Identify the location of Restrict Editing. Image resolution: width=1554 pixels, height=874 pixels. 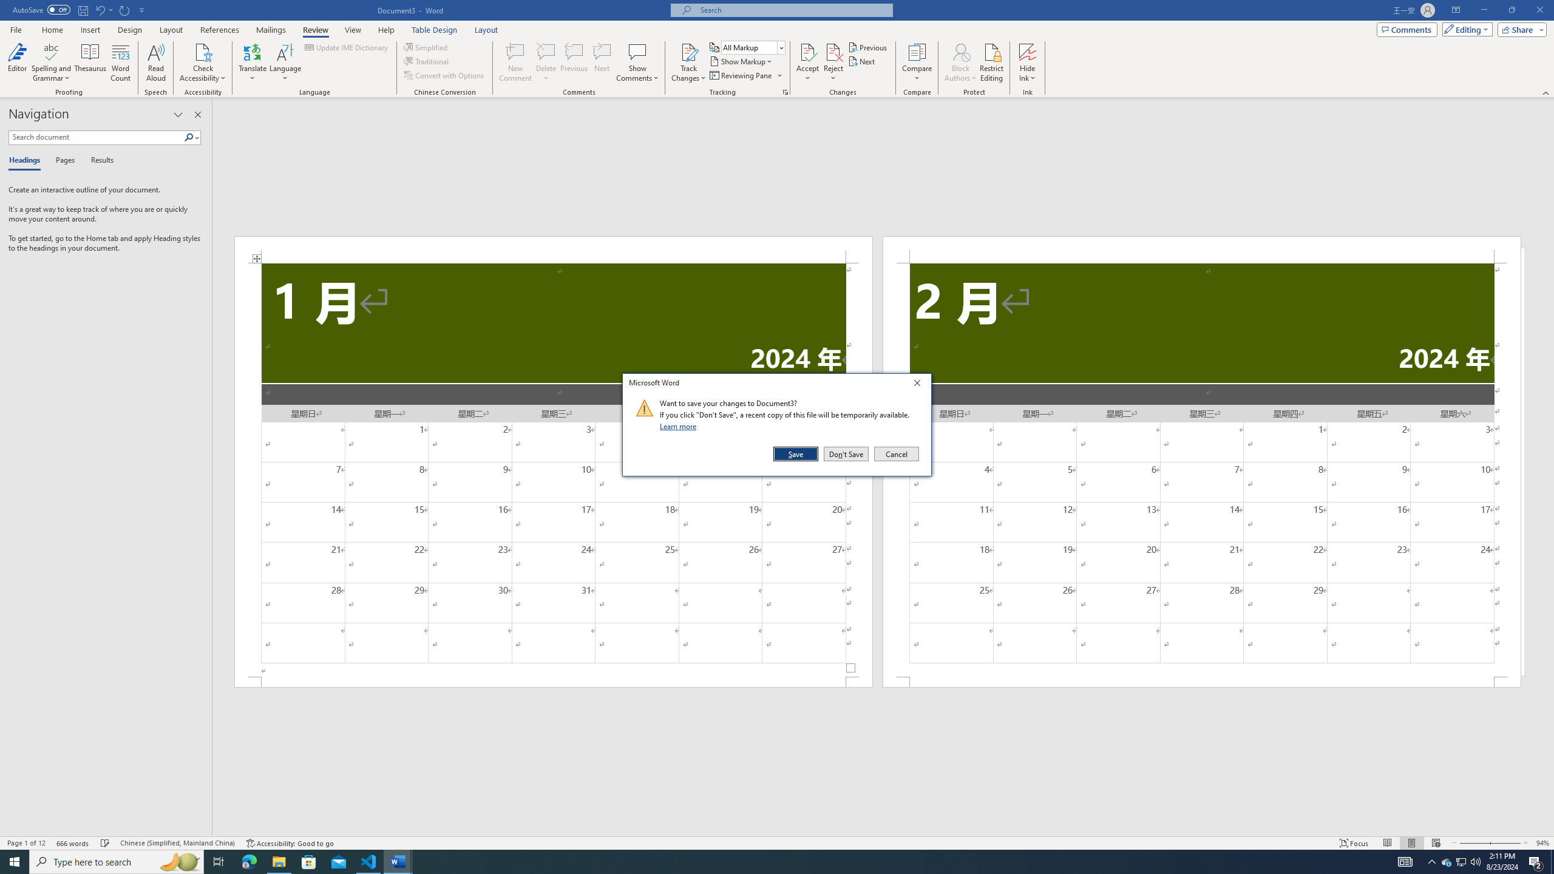
(992, 63).